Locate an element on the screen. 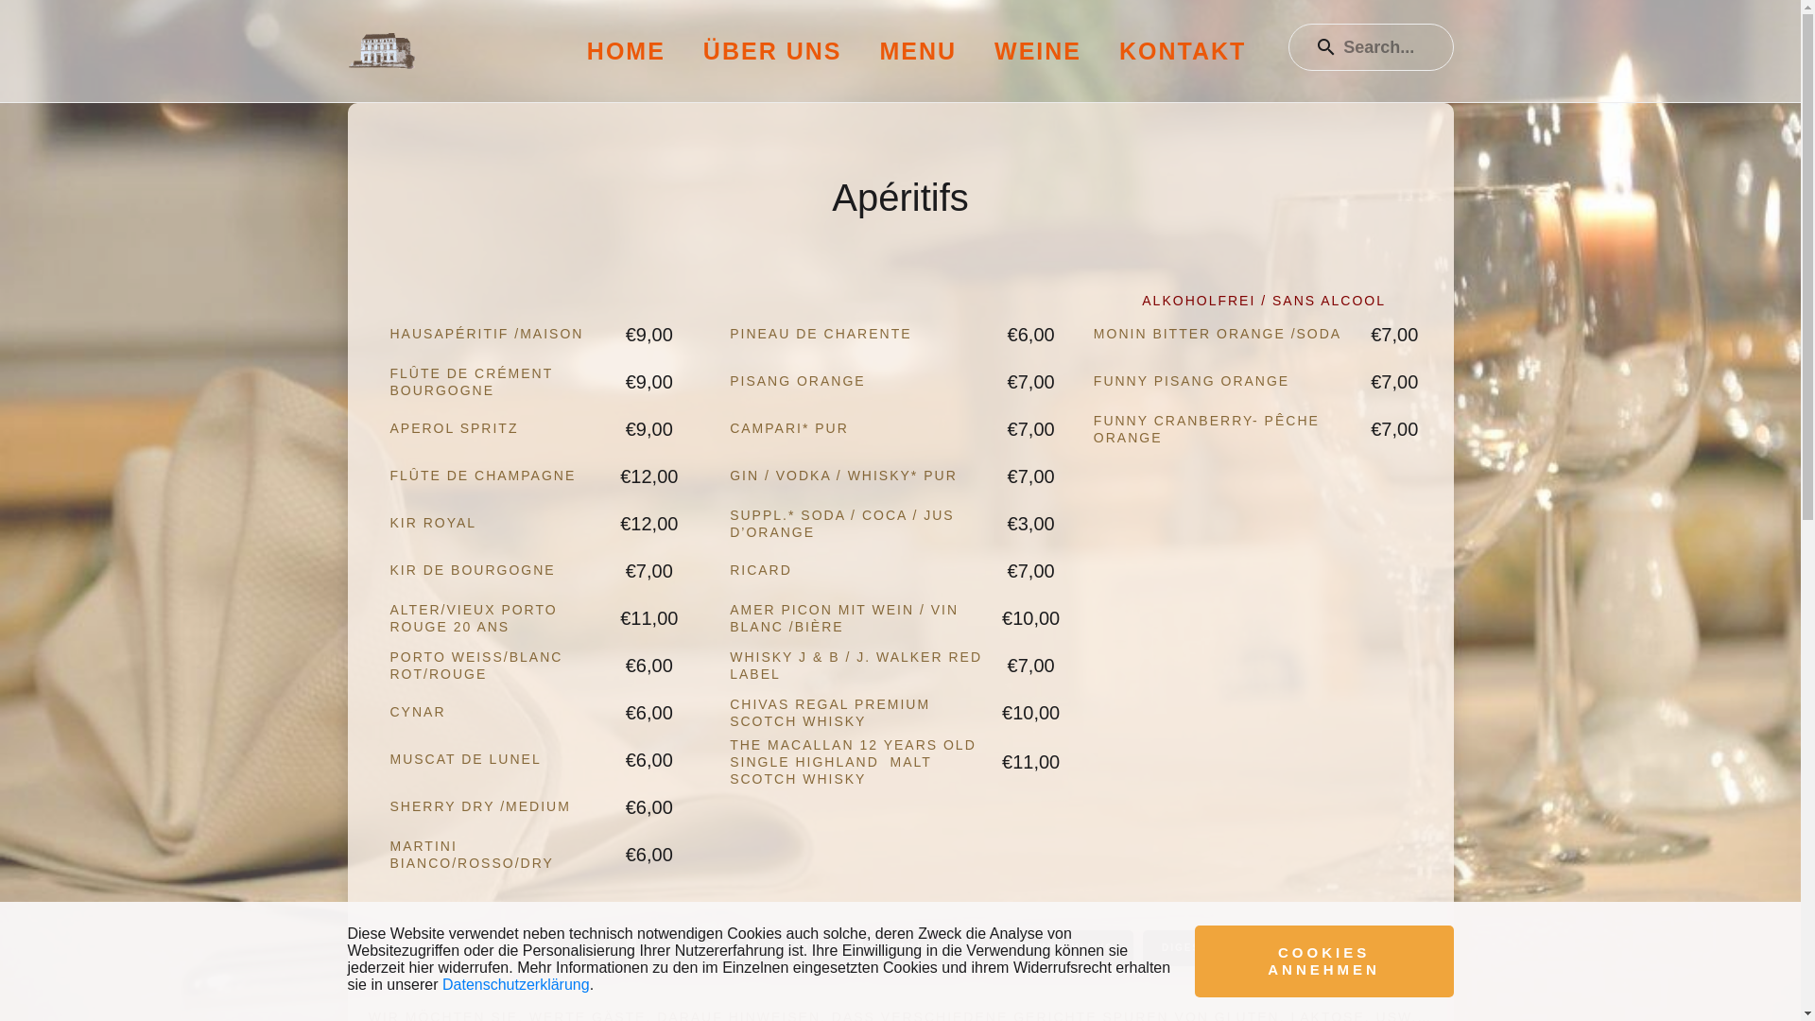 The image size is (1815, 1021). HOME is located at coordinates (626, 51).